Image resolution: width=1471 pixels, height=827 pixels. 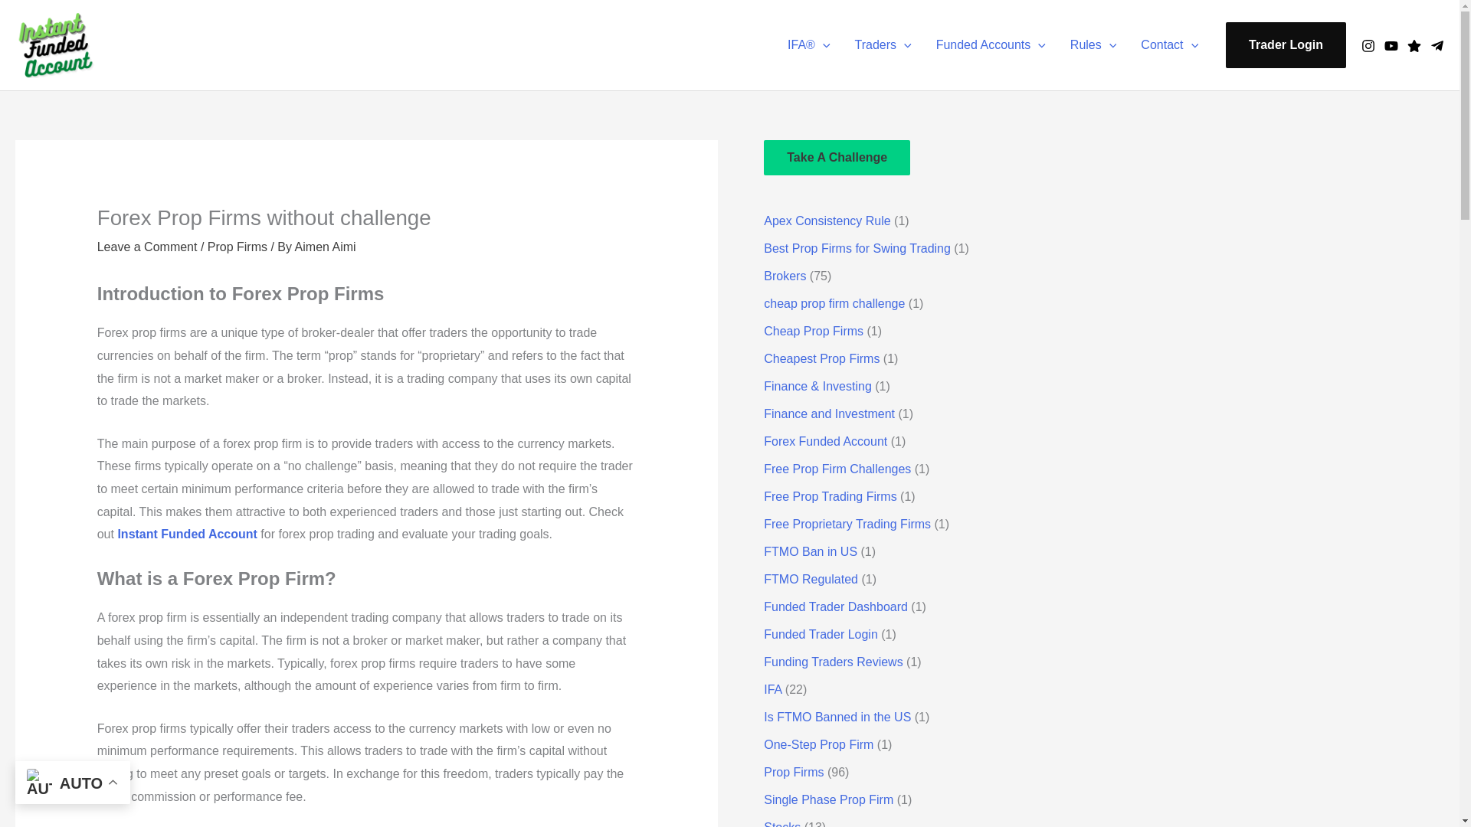 What do you see at coordinates (883, 44) in the screenshot?
I see `Traders` at bounding box center [883, 44].